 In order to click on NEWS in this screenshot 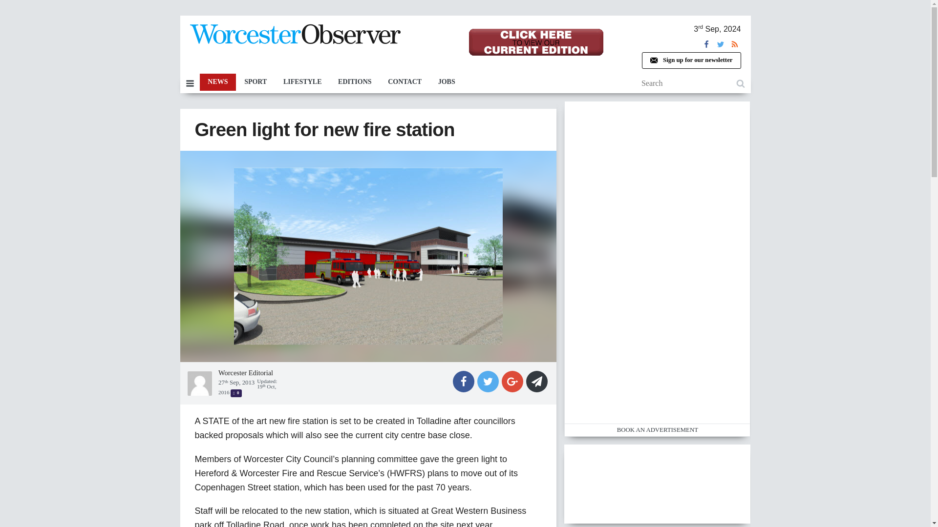, I will do `click(217, 82)`.